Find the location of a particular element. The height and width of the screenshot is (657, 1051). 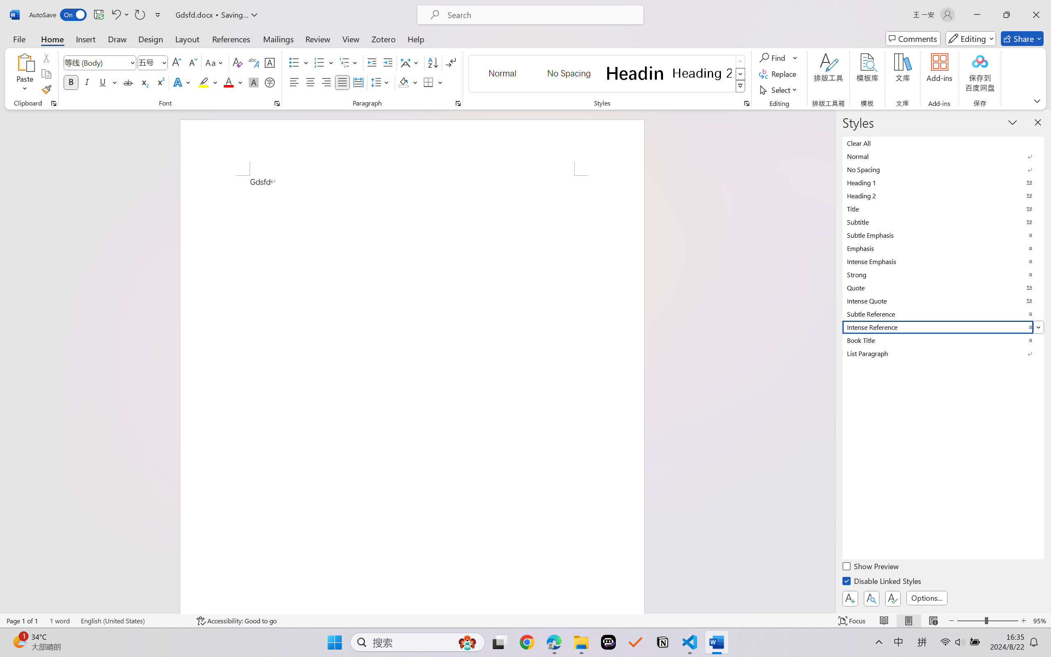

Enclose Characters... is located at coordinates (270, 82).